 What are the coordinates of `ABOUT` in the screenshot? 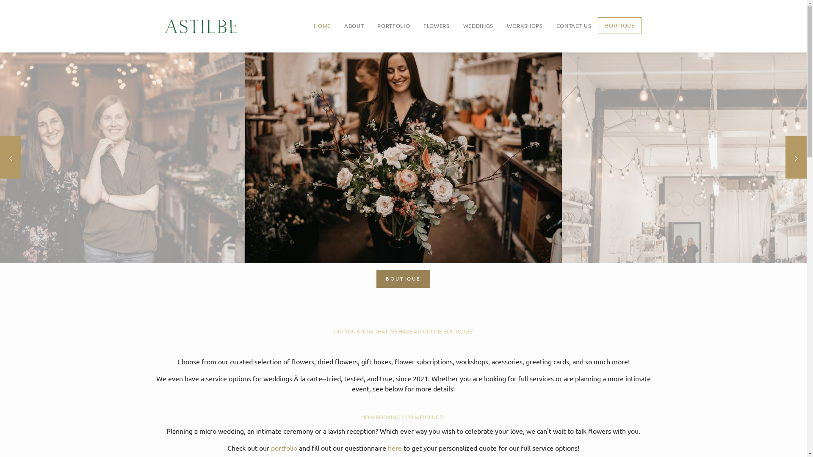 It's located at (354, 26).